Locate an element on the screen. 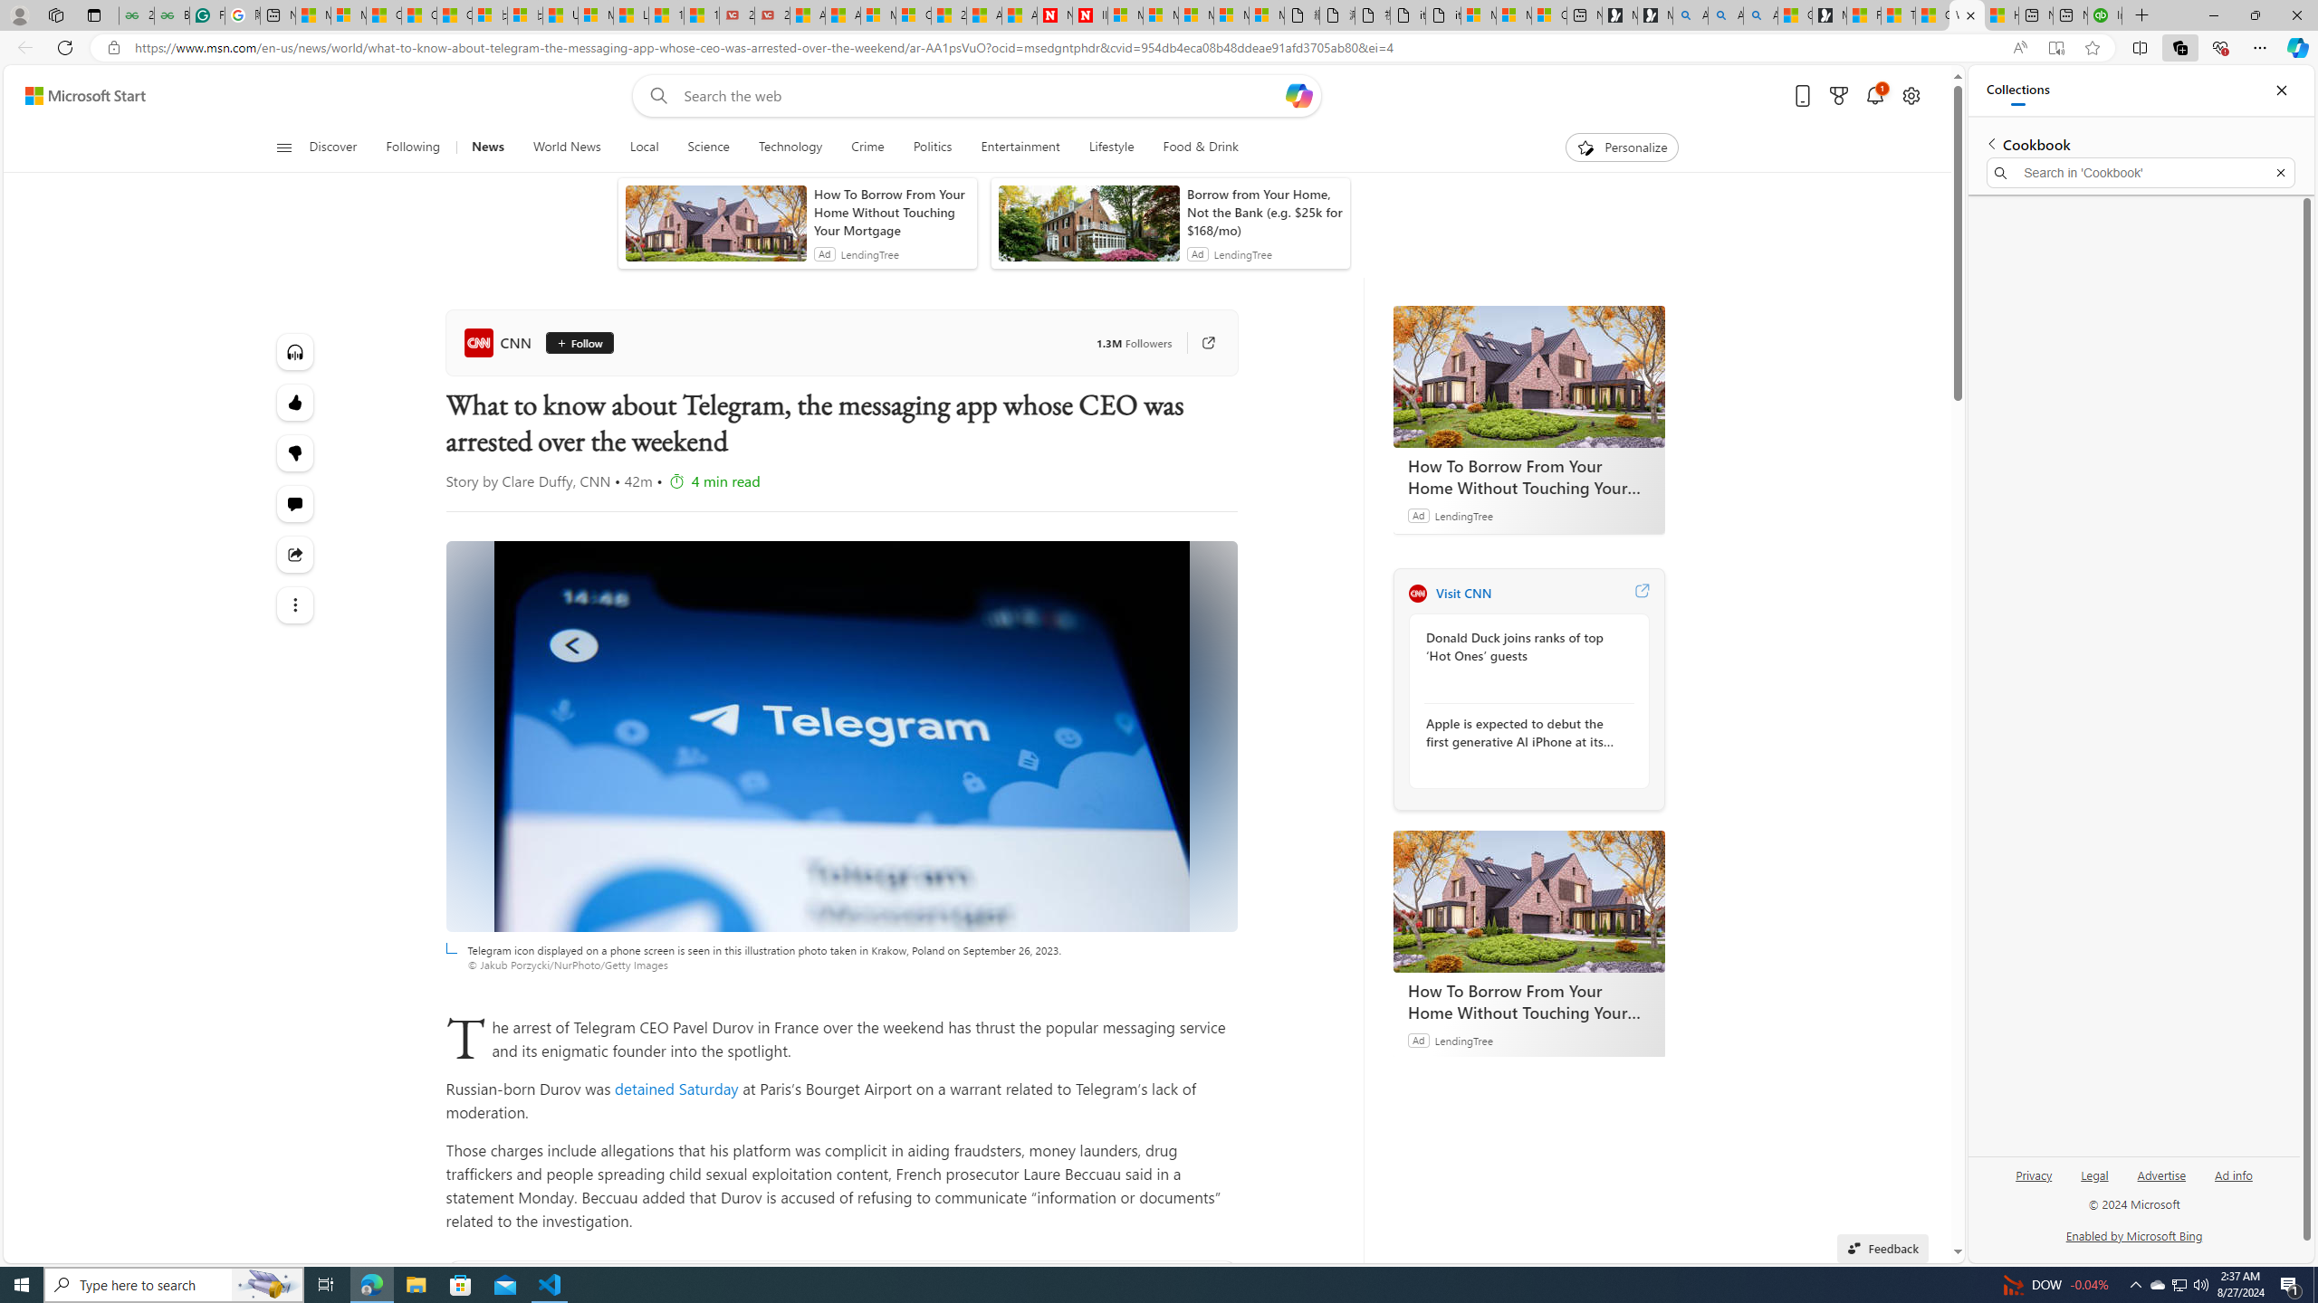 The image size is (2318, 1303). Borrow from Your Home, Not the Bank (e.g. $25k for $168/mo) is located at coordinates (1264, 212).